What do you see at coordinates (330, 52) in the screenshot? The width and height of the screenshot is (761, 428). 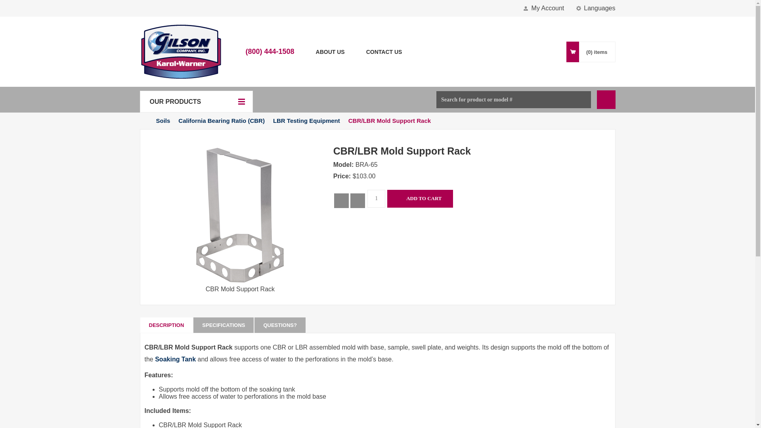 I see `About Us` at bounding box center [330, 52].